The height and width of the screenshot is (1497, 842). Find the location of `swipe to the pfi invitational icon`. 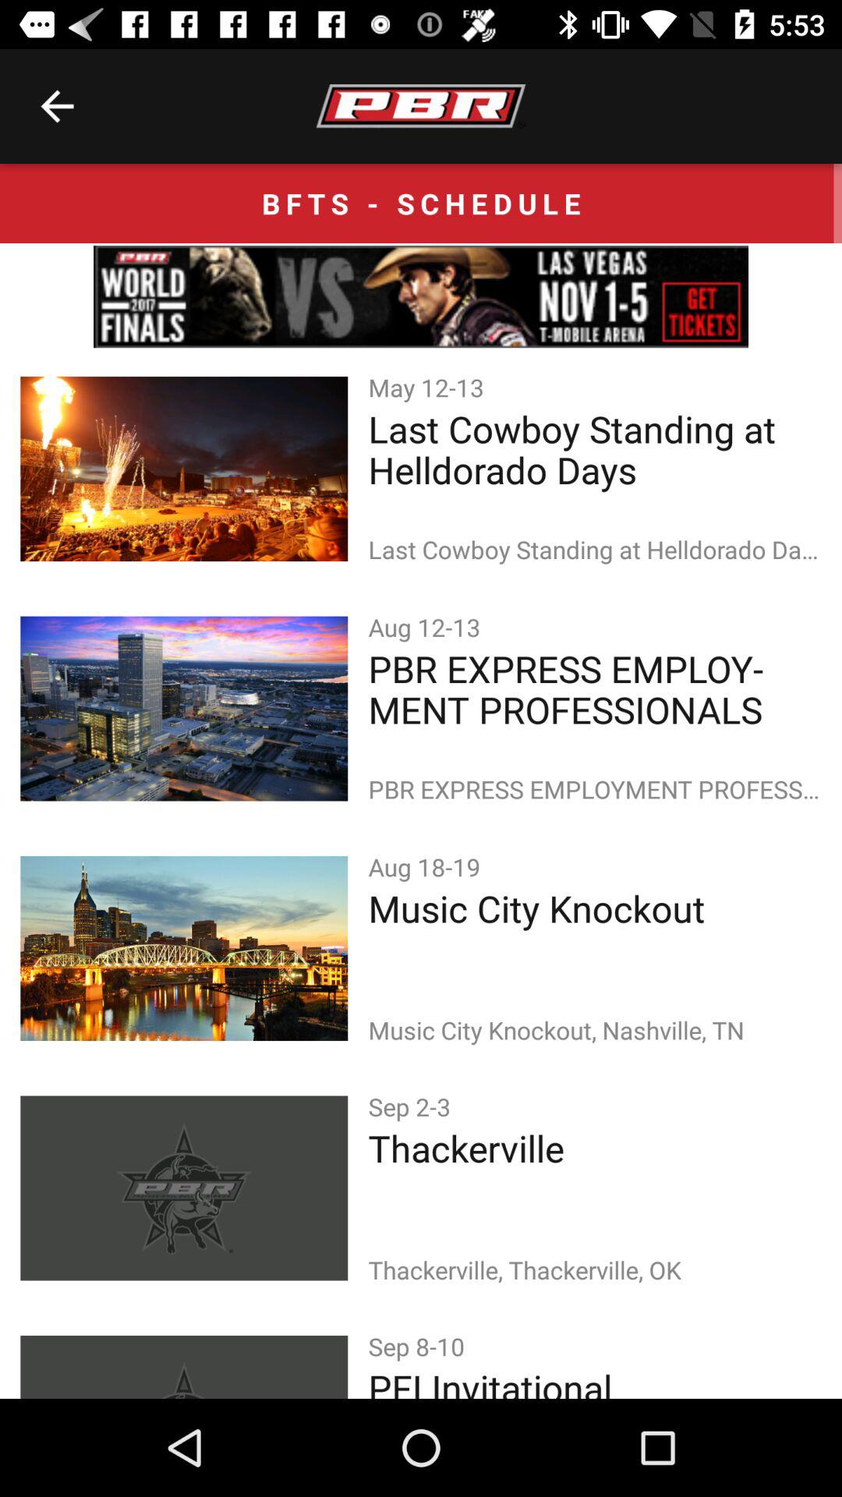

swipe to the pfi invitational icon is located at coordinates (594, 1380).